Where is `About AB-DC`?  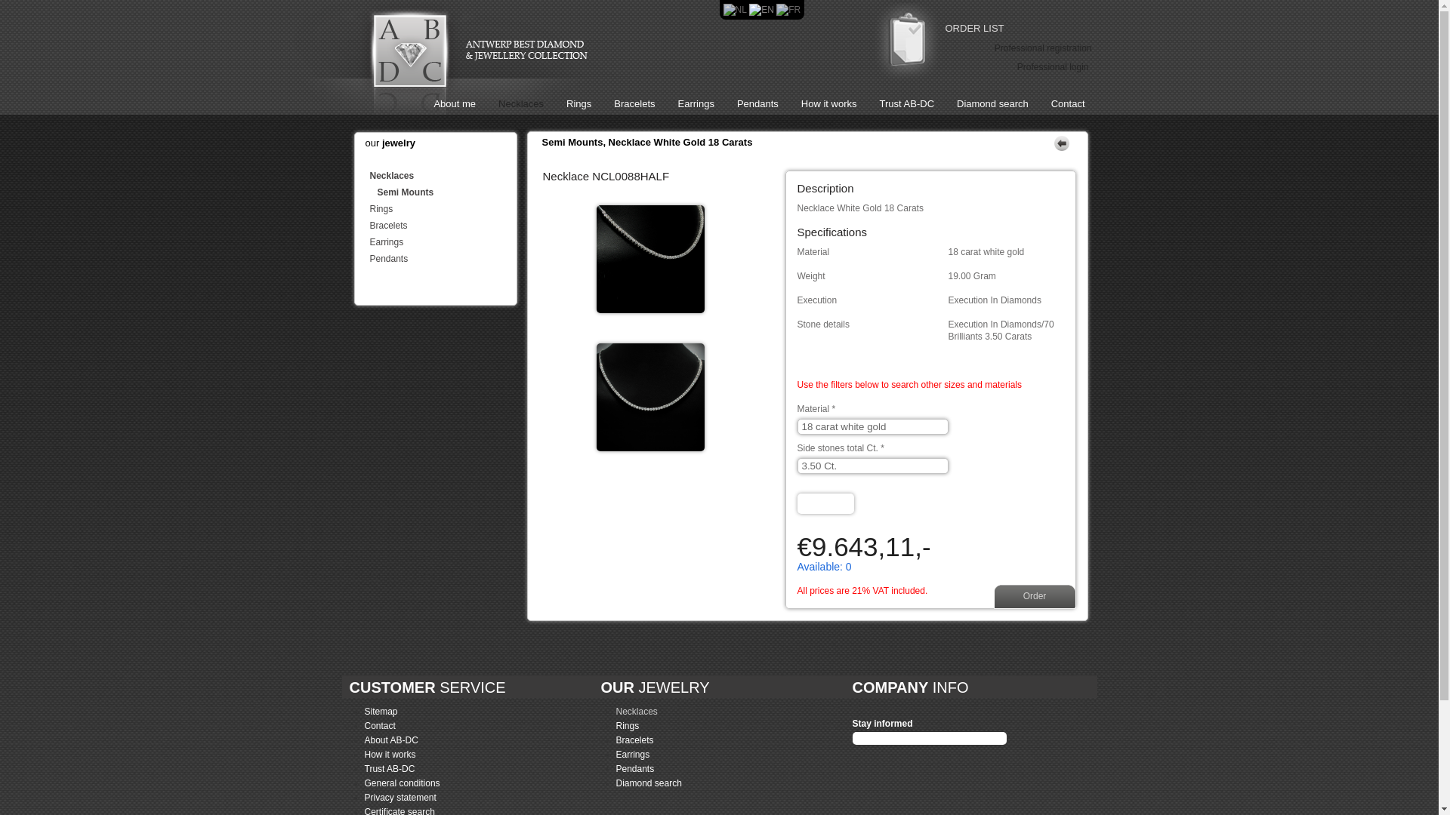 About AB-DC is located at coordinates (455, 740).